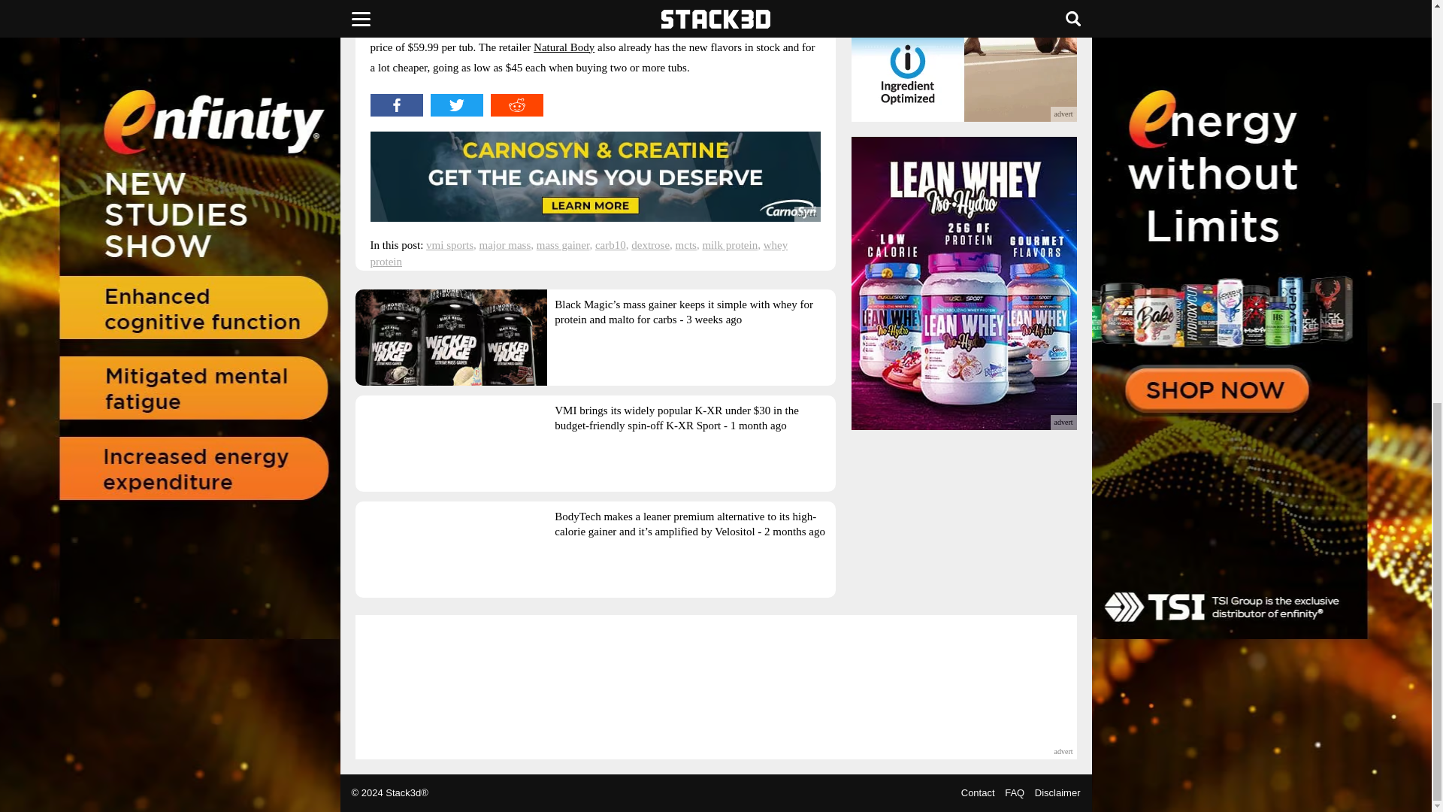 The height and width of the screenshot is (812, 1443). What do you see at coordinates (761, 26) in the screenshot?
I see `vmisports.com` at bounding box center [761, 26].